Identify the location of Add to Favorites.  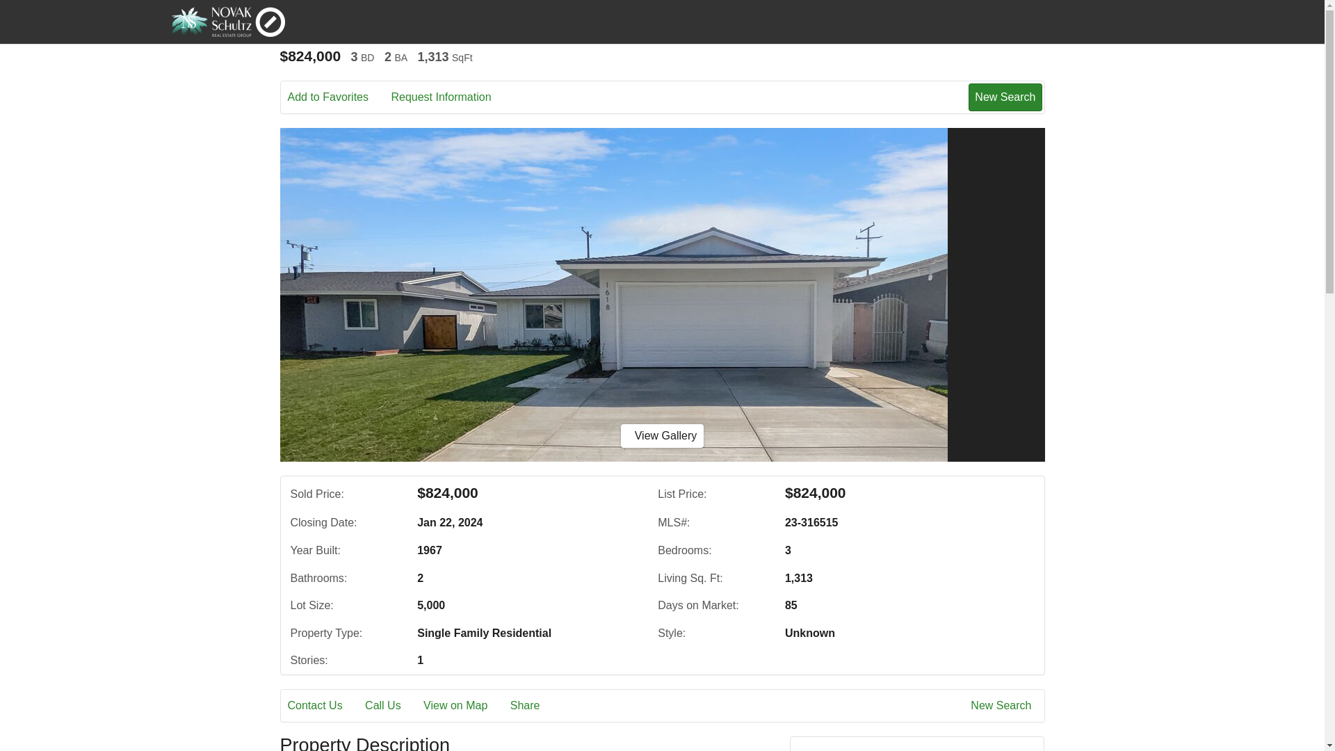
(338, 97).